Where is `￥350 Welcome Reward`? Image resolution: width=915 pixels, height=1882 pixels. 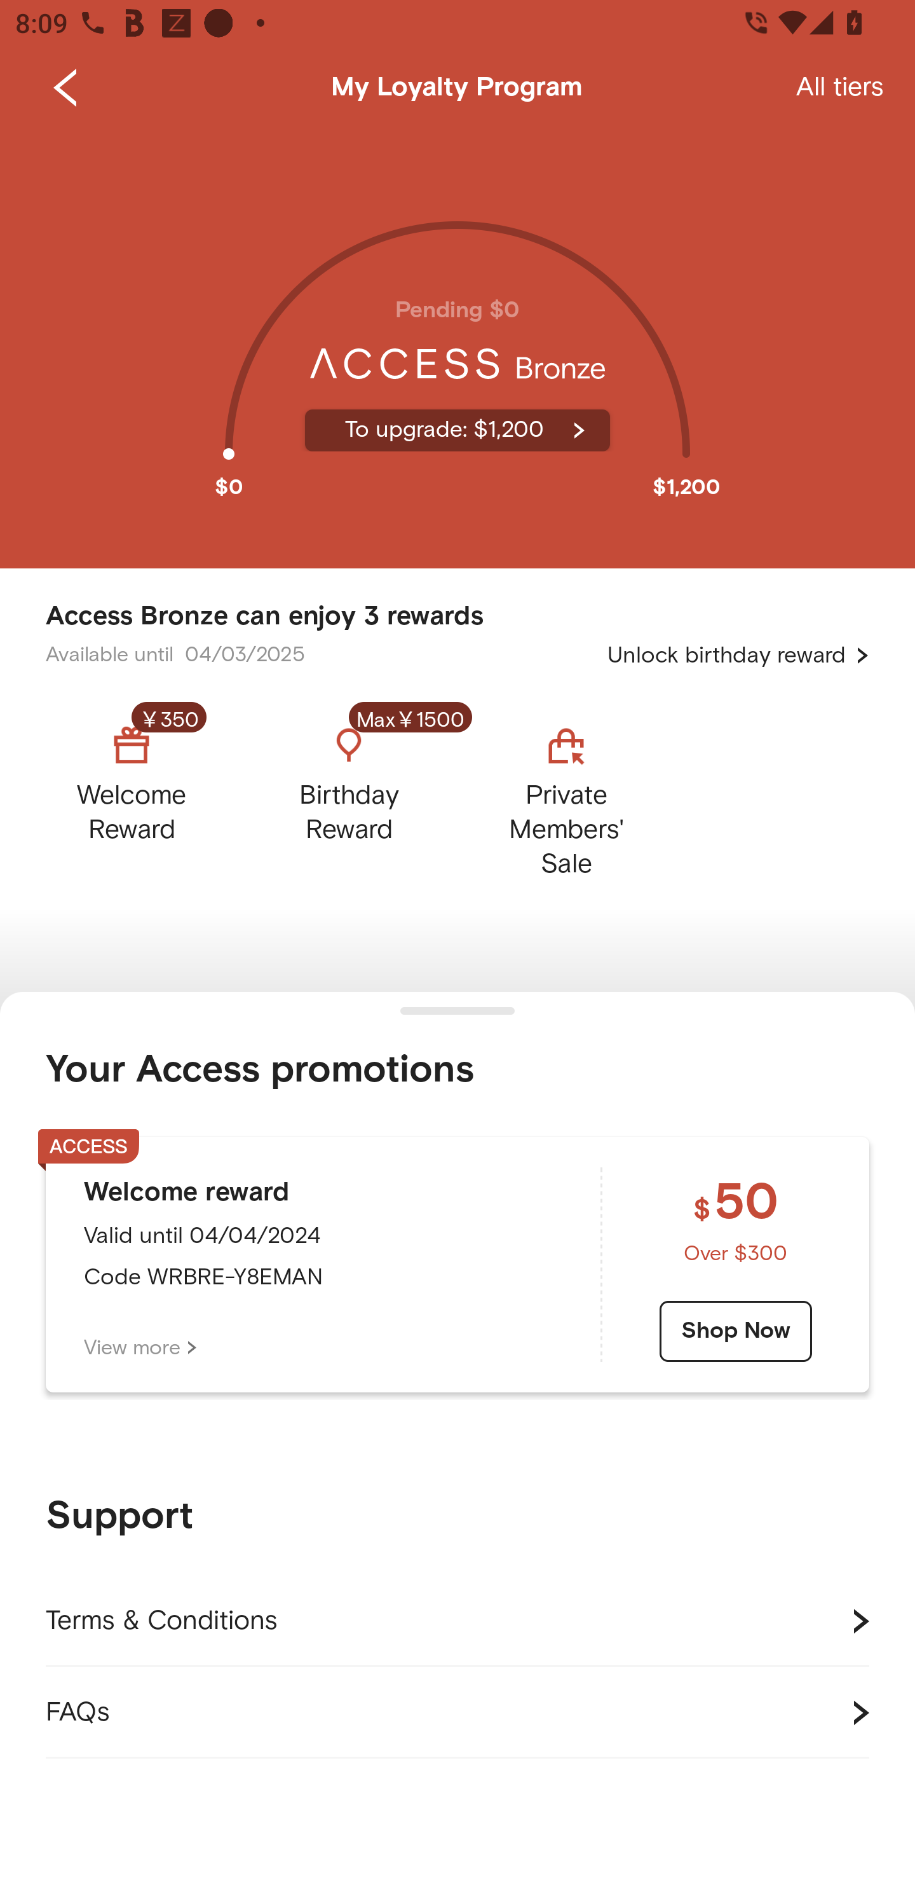
￥350 Welcome Reward is located at coordinates (150, 796).